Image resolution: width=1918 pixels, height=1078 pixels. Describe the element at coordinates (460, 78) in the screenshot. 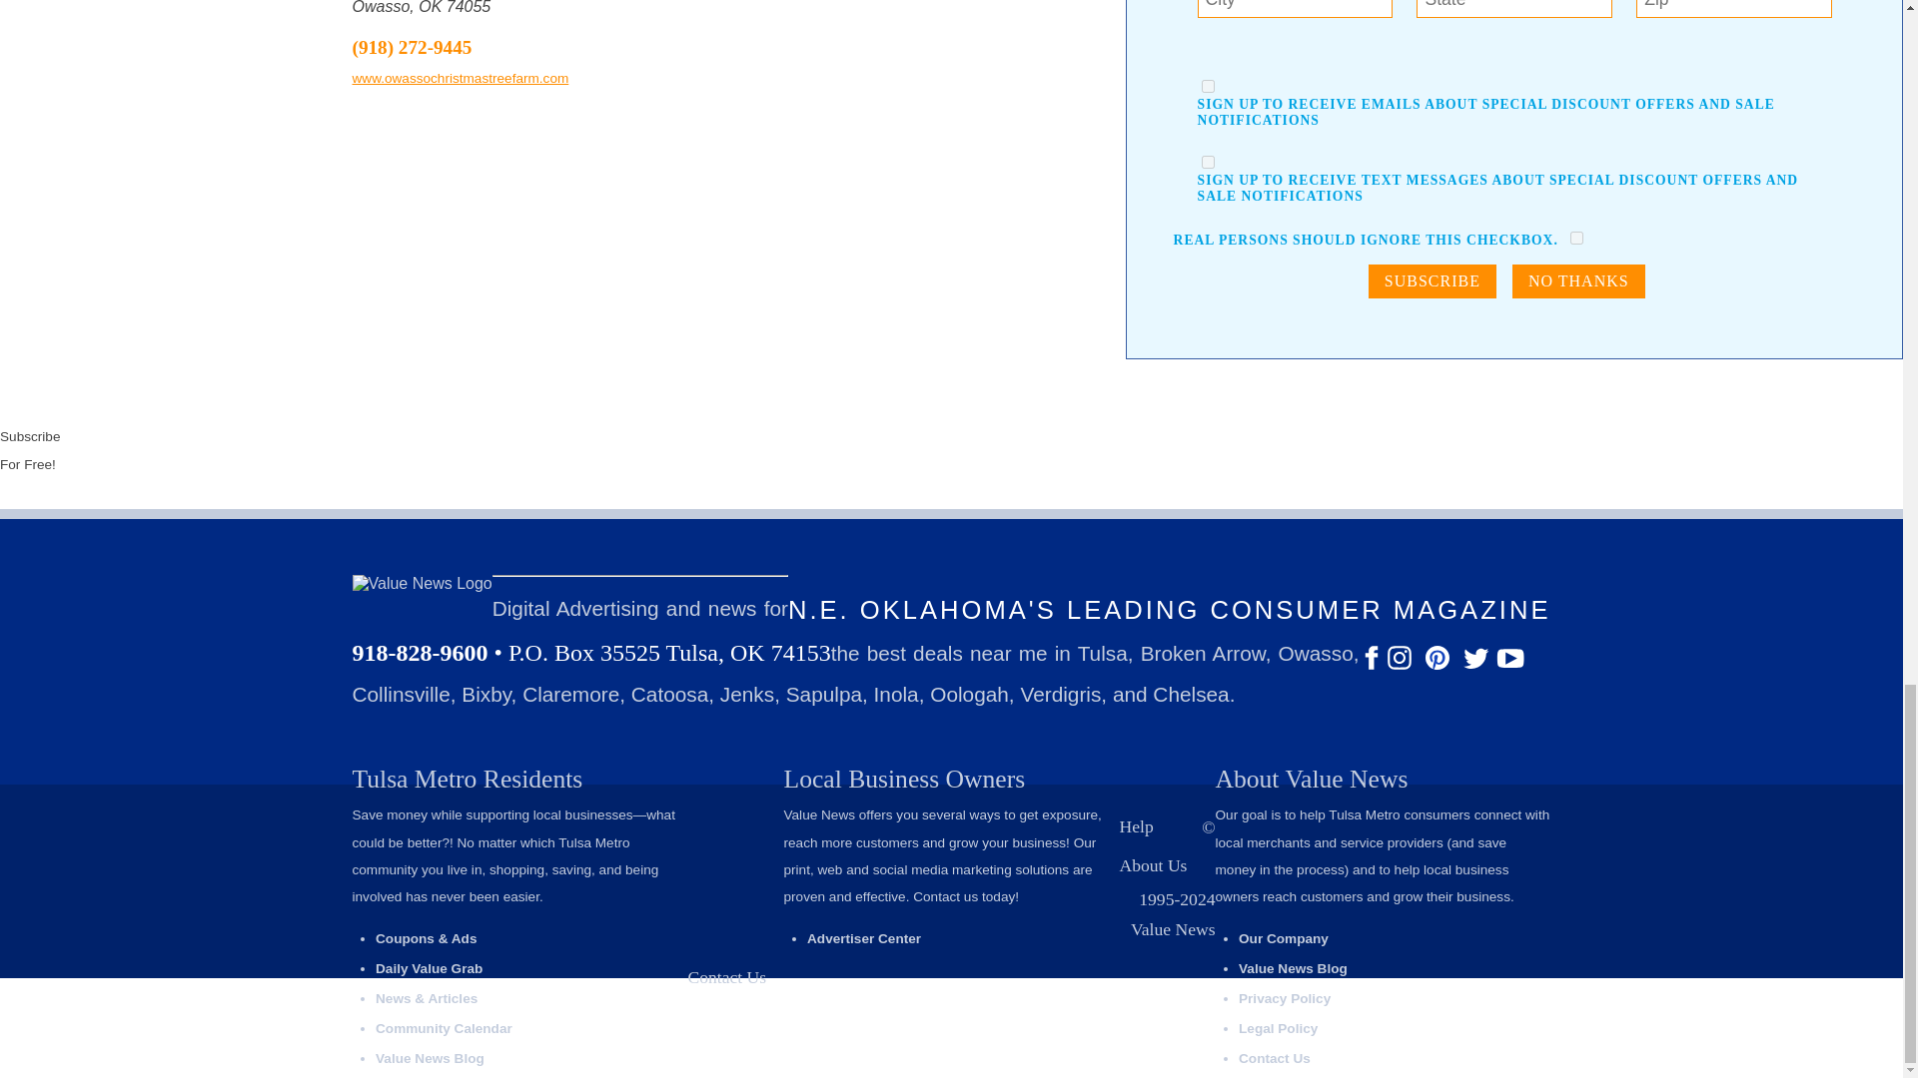

I see `www.owassochristmastreefarm.com` at that location.